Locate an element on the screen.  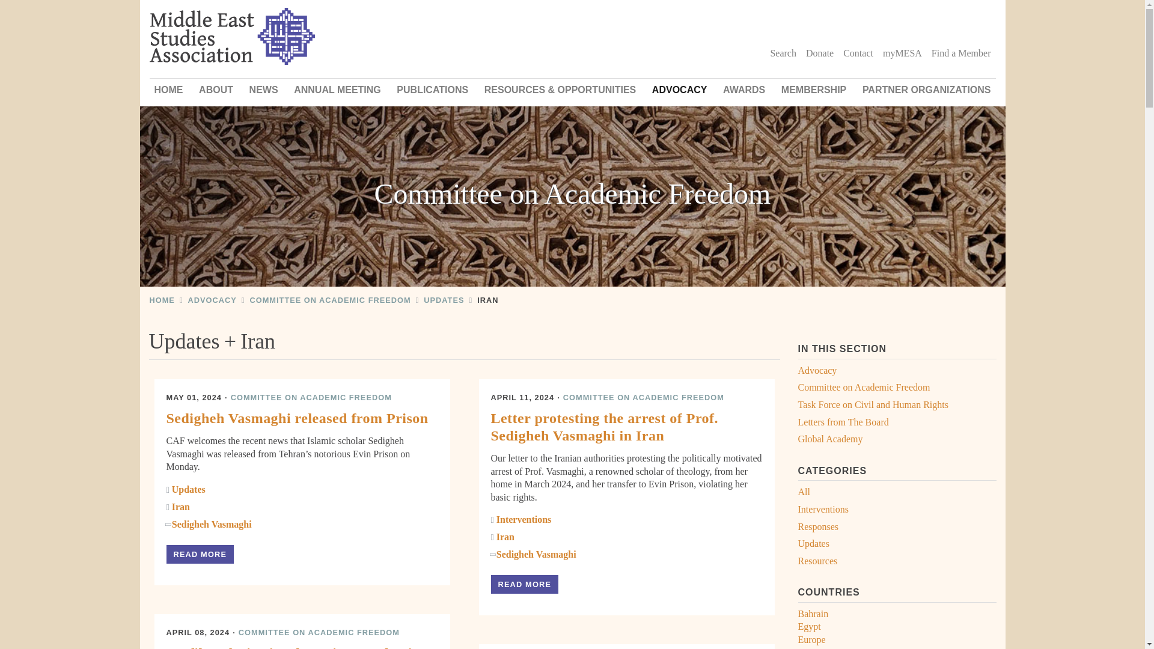
Contact is located at coordinates (858, 53).